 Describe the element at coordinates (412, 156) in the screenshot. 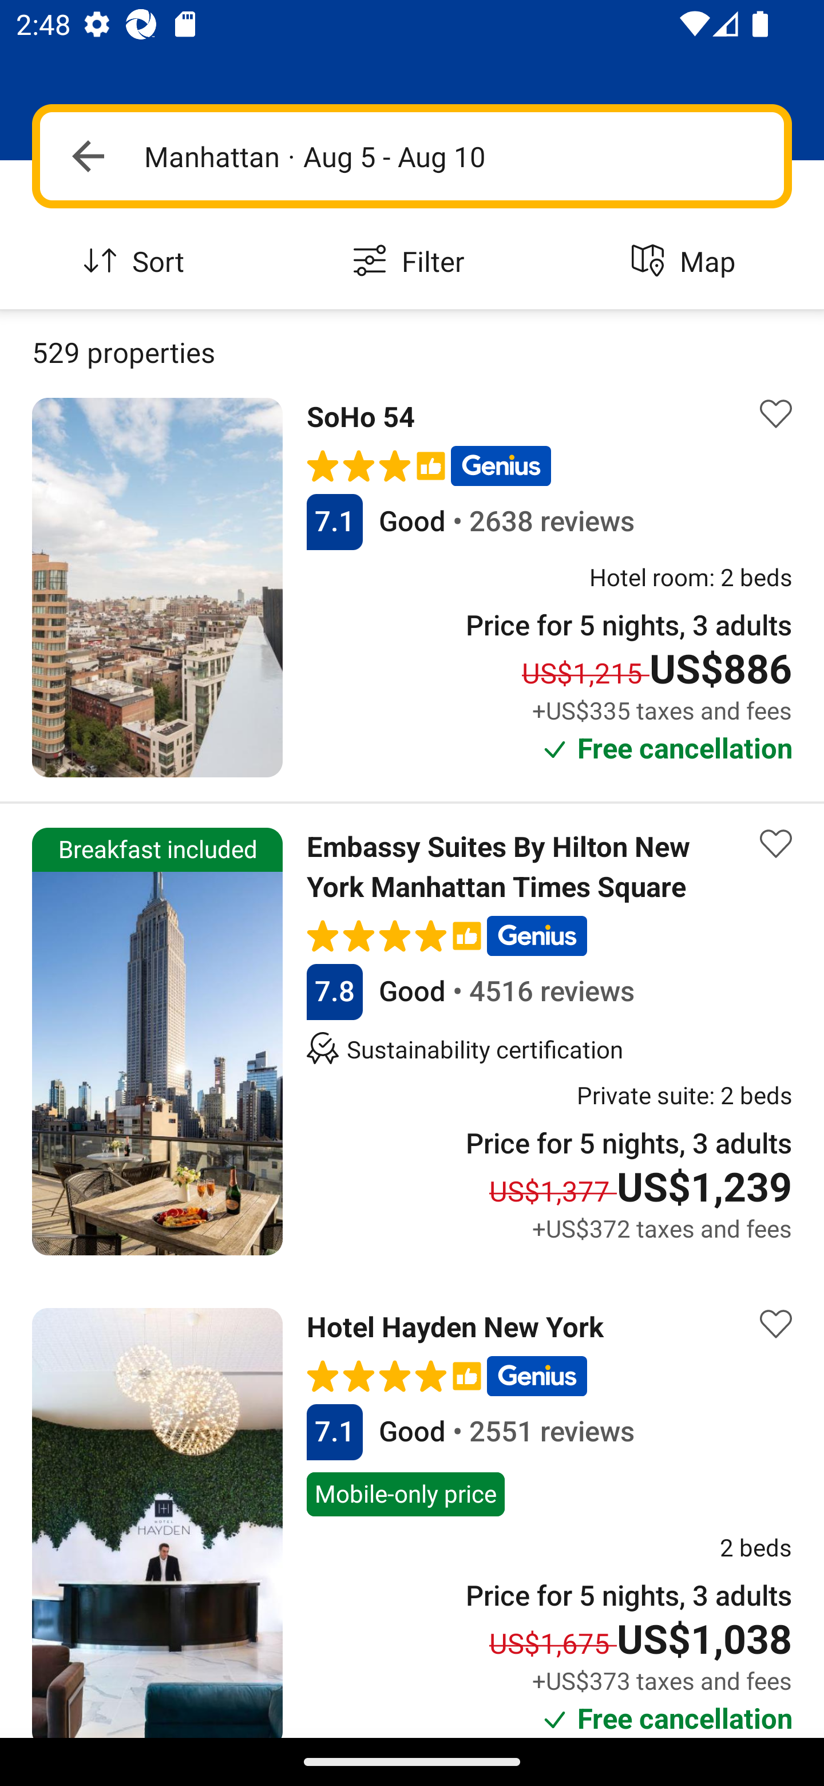

I see `Navigate up Manhattan · Aug 5 - Aug 10` at that location.